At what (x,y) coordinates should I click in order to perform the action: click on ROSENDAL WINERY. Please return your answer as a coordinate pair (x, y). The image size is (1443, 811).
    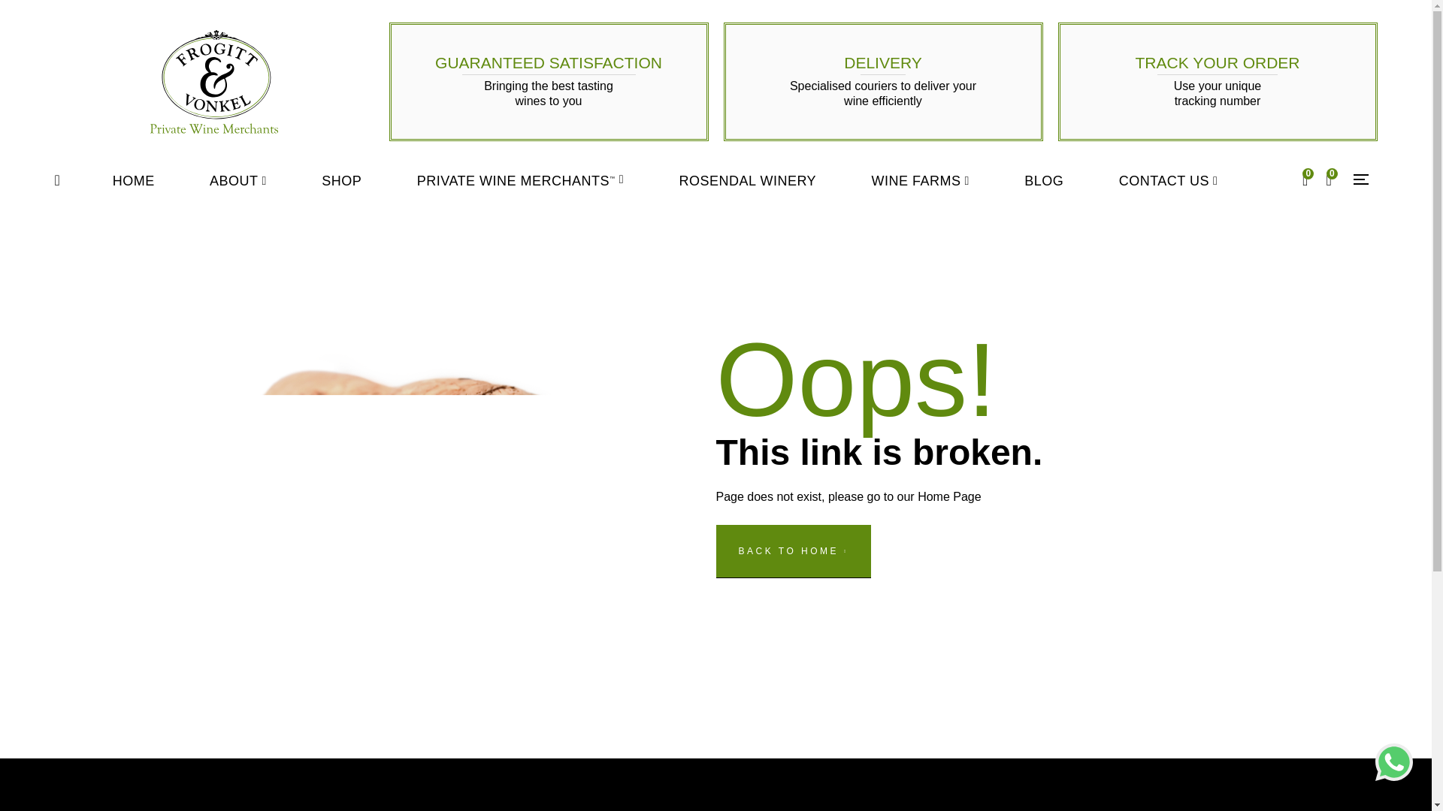
    Looking at the image, I should click on (747, 180).